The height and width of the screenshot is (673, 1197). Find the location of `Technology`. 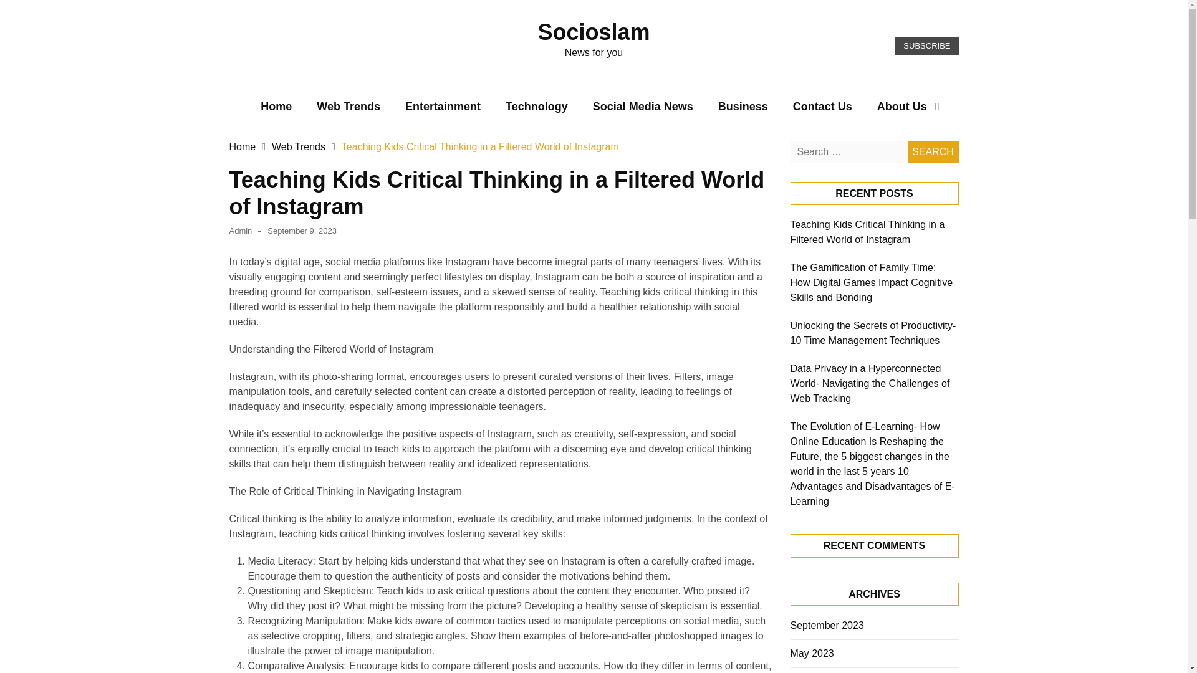

Technology is located at coordinates (537, 106).